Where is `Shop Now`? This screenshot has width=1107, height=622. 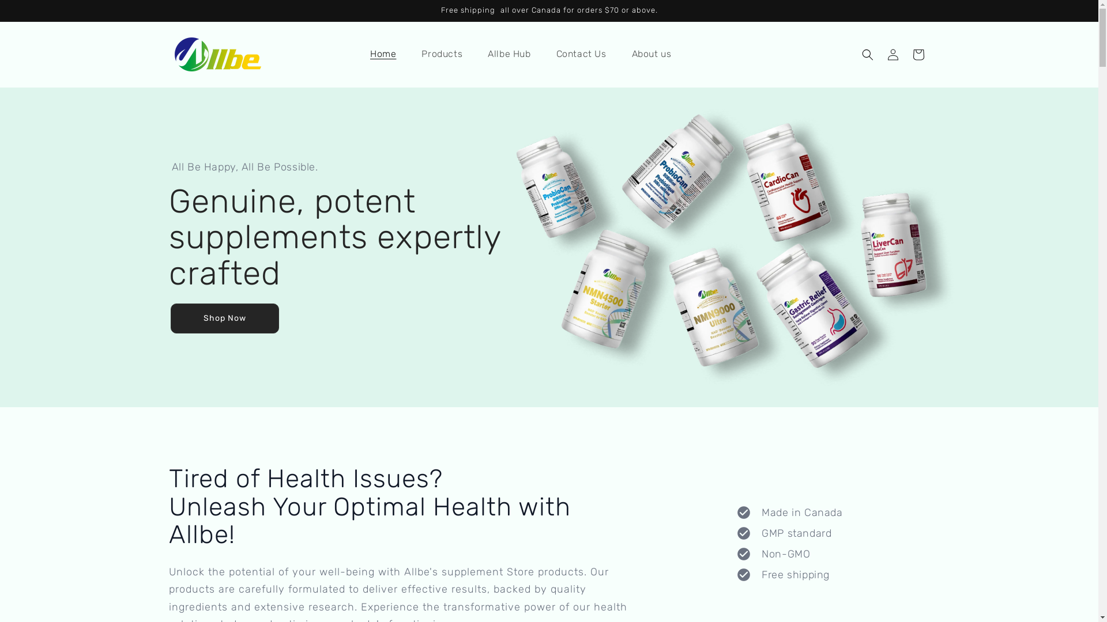 Shop Now is located at coordinates (225, 318).